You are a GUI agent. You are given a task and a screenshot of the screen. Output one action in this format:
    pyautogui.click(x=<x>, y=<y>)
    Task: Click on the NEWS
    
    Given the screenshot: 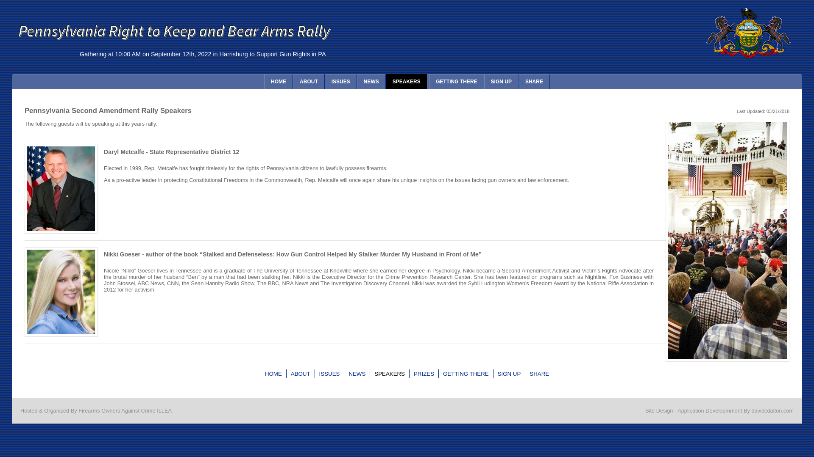 What is the action you would take?
    pyautogui.click(x=357, y=374)
    